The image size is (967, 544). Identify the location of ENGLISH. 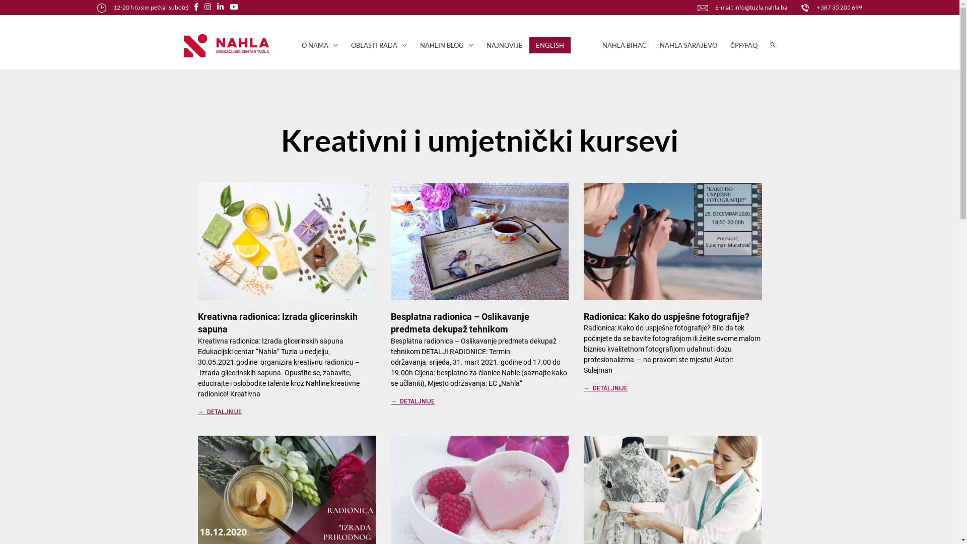
(550, 45).